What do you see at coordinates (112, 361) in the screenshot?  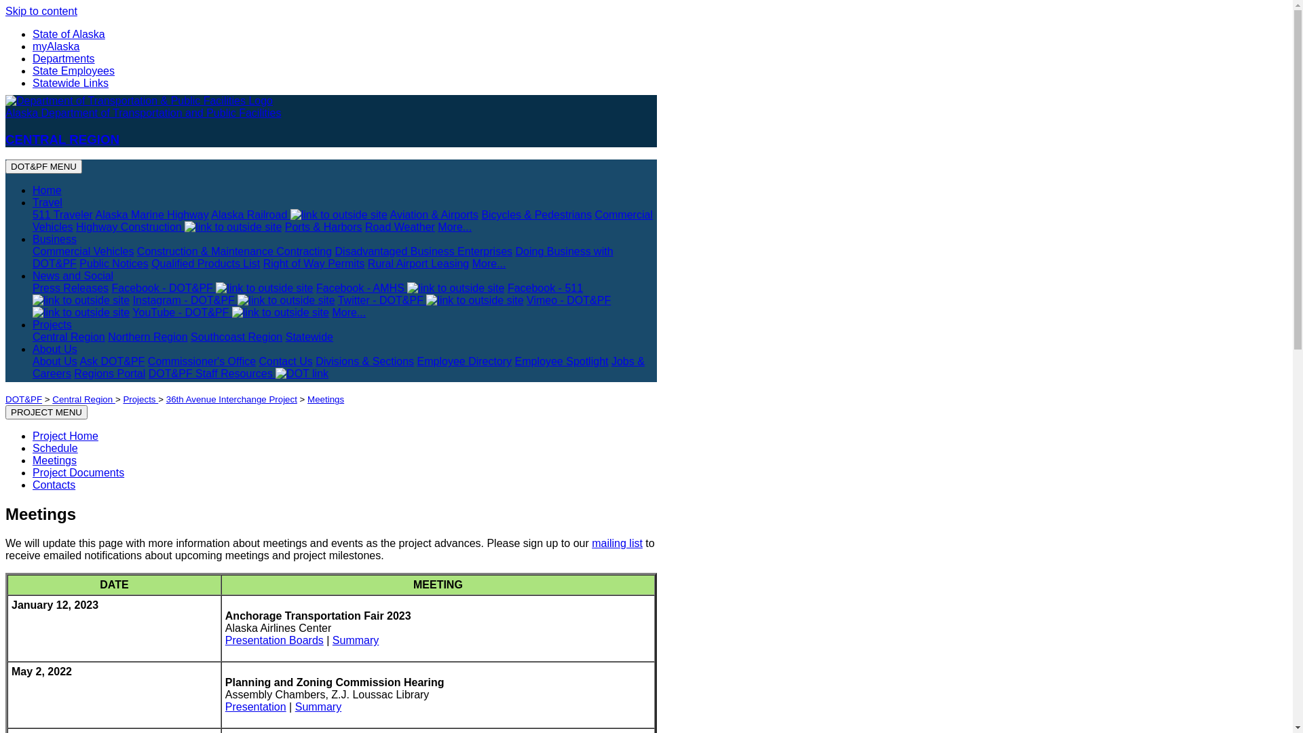 I see `Ask DOT&PF` at bounding box center [112, 361].